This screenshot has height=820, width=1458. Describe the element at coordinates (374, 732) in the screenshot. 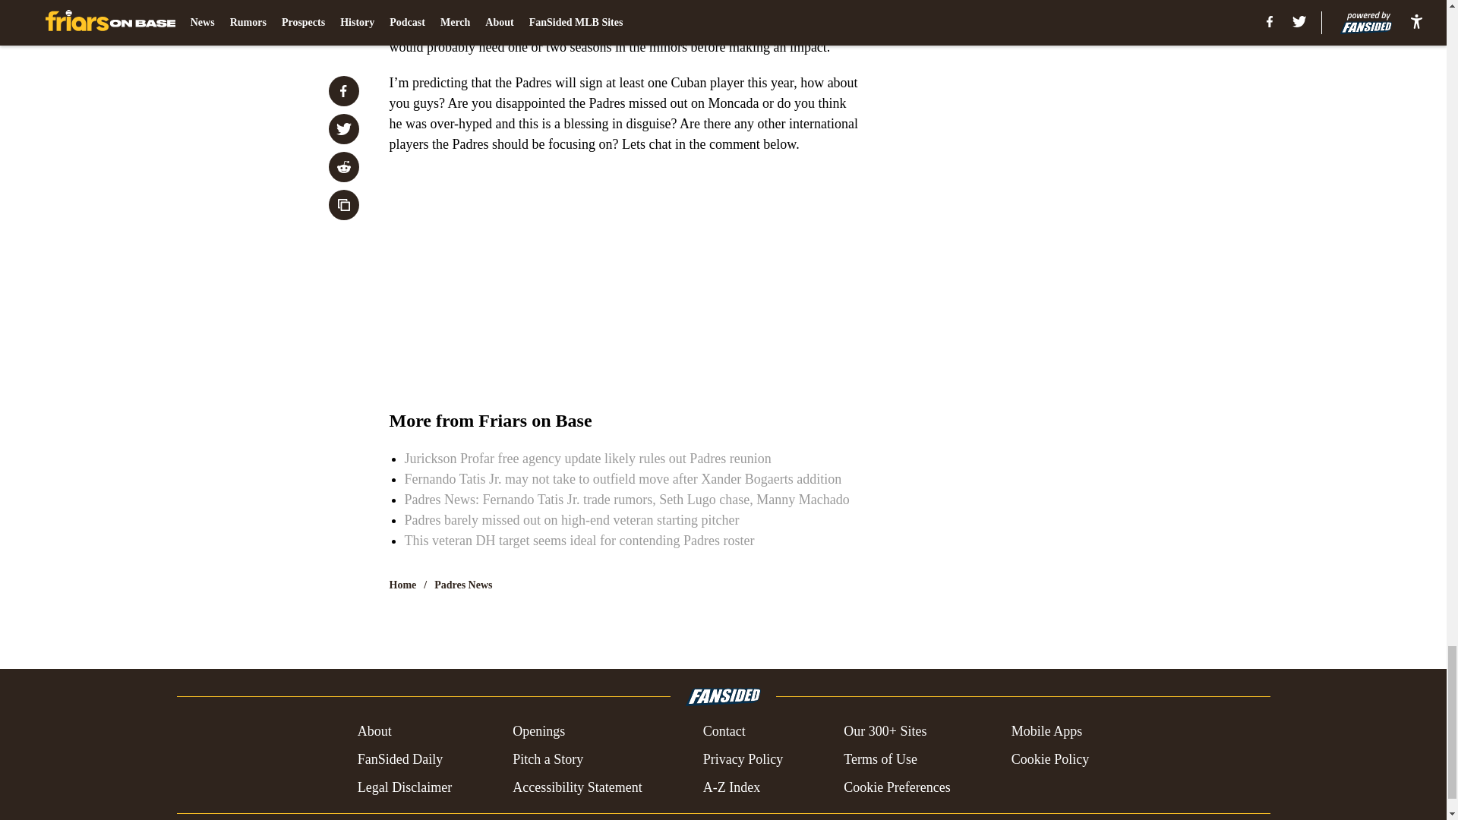

I see `About` at that location.